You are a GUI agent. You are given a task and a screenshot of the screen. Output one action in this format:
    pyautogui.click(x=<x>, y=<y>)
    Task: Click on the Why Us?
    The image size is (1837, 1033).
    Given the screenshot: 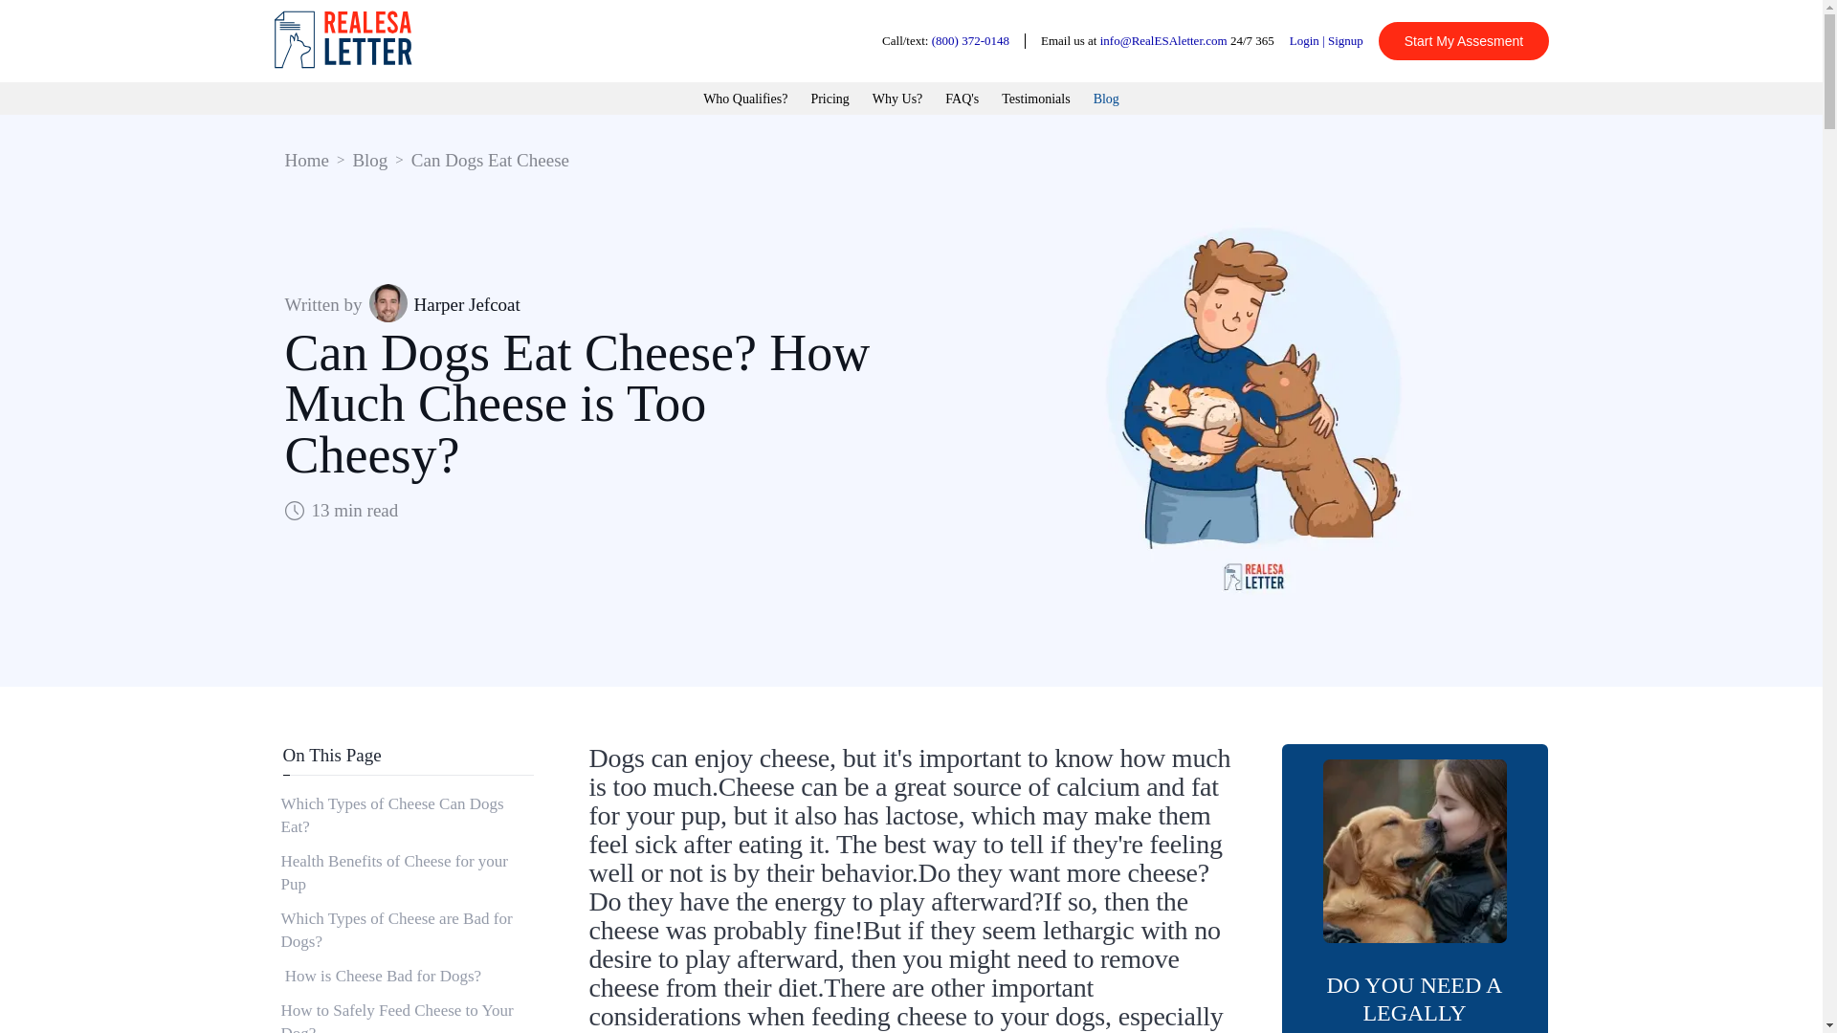 What is the action you would take?
    pyautogui.click(x=897, y=99)
    